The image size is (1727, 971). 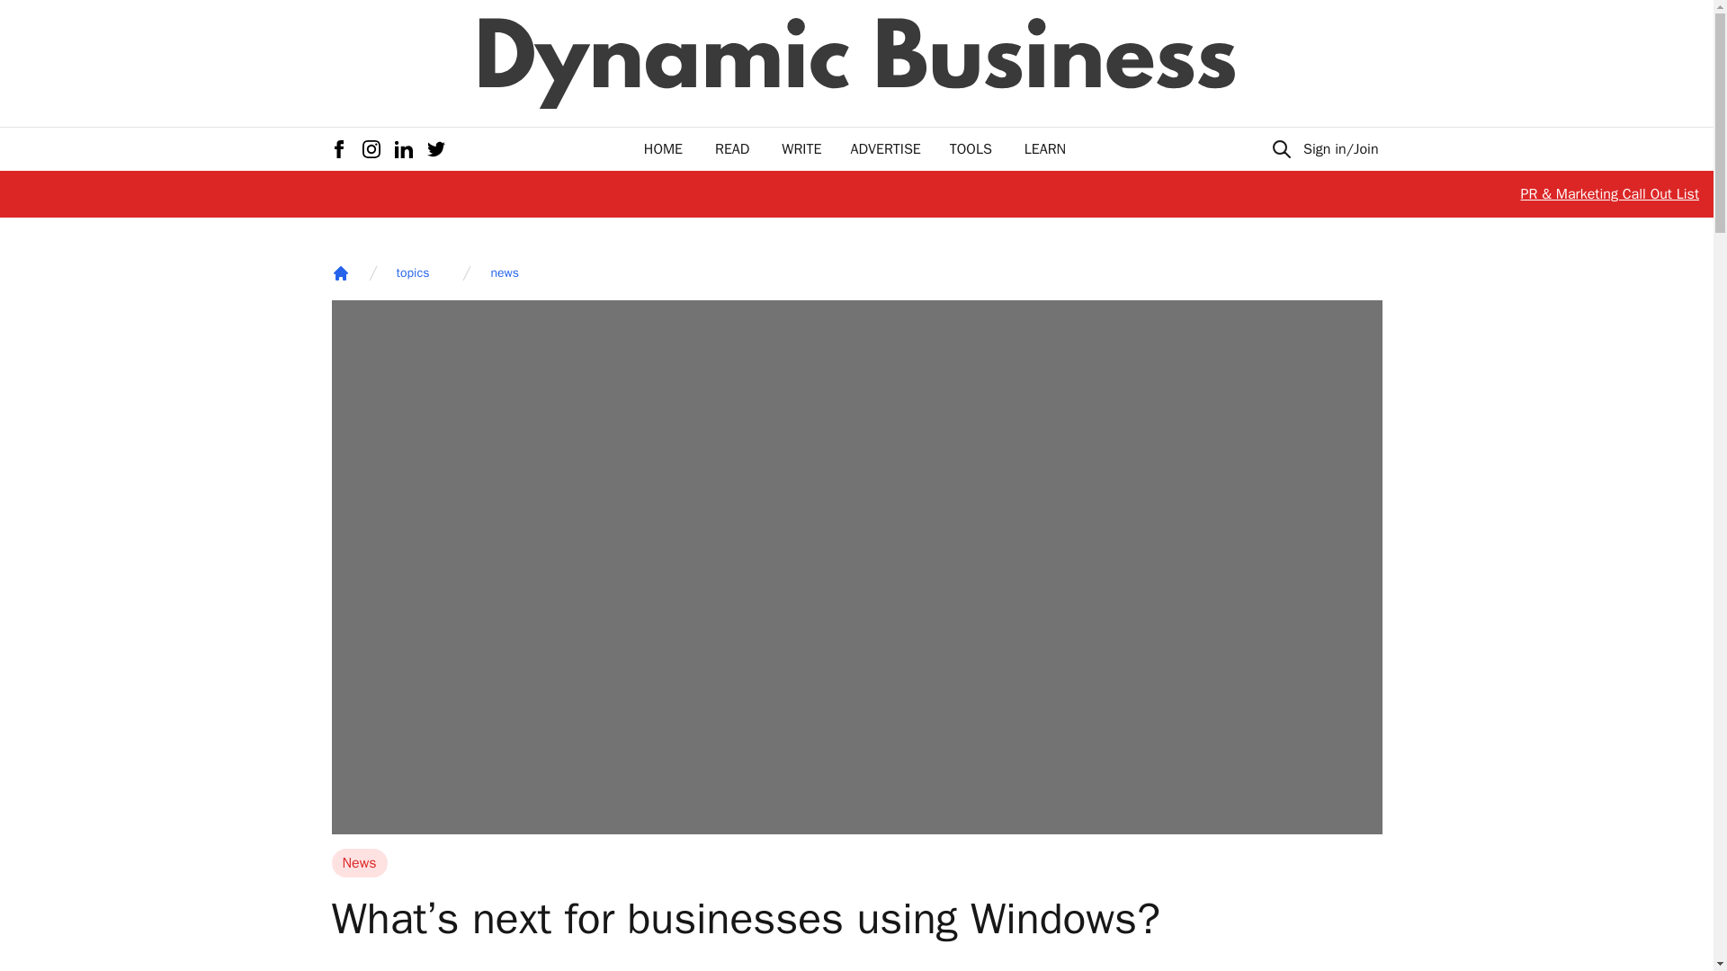 I want to click on news, so click(x=505, y=273).